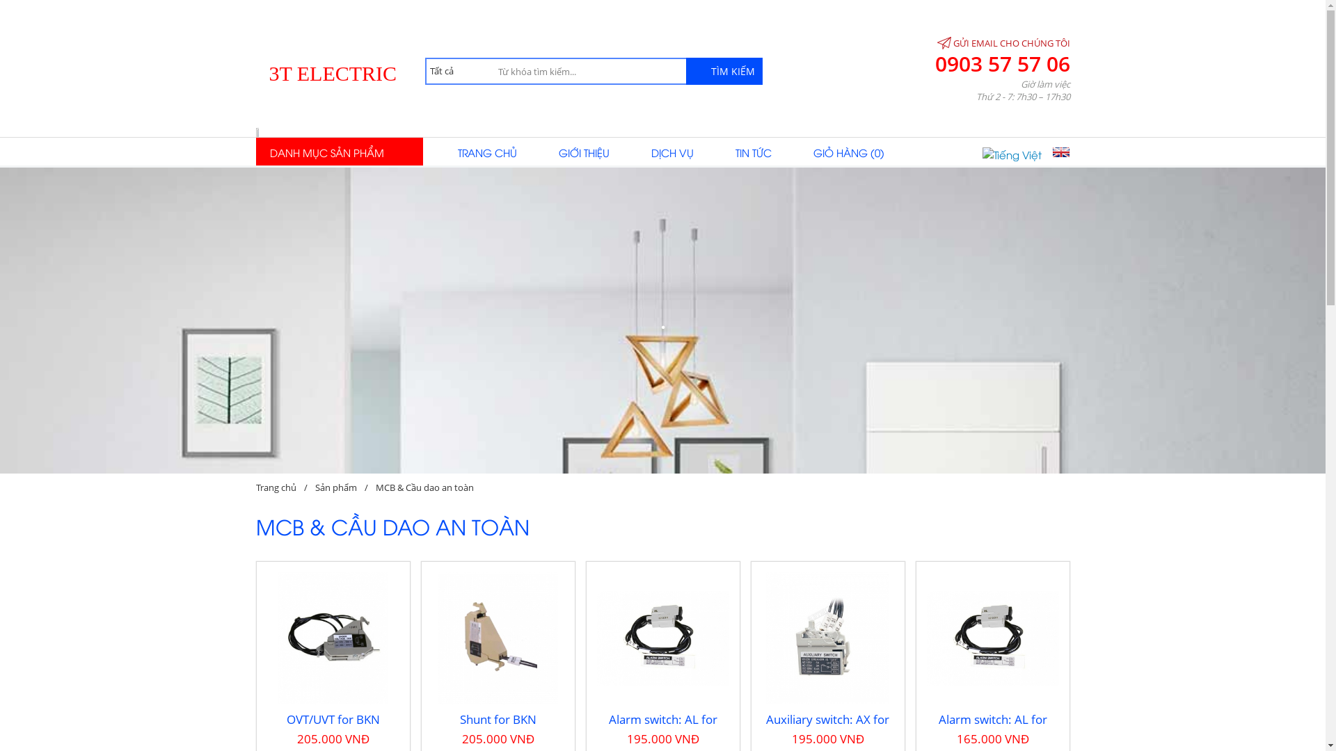 Image resolution: width=1336 pixels, height=751 pixels. I want to click on OVT/UVT for BKN, so click(333, 719).